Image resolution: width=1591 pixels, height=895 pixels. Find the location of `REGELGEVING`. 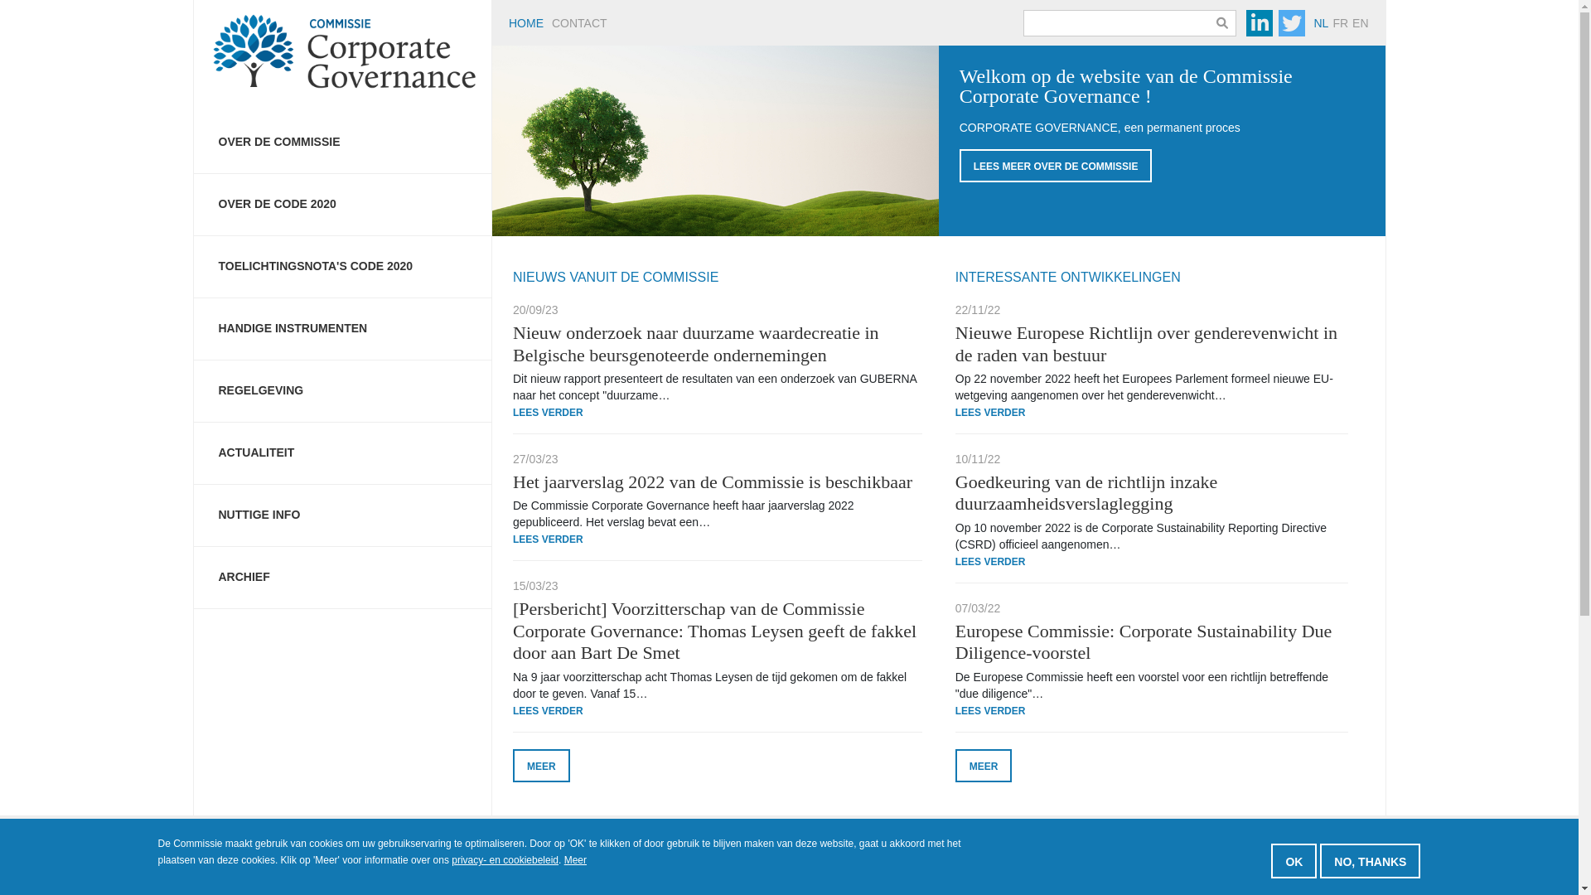

REGELGEVING is located at coordinates (343, 391).